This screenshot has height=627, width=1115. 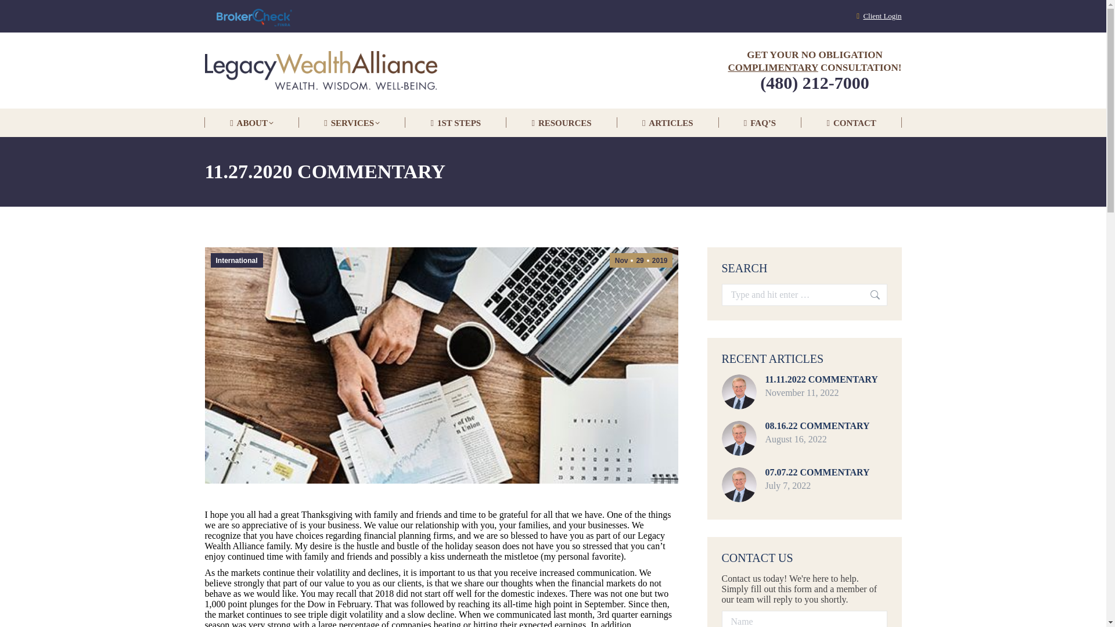 What do you see at coordinates (869, 295) in the screenshot?
I see `Go!` at bounding box center [869, 295].